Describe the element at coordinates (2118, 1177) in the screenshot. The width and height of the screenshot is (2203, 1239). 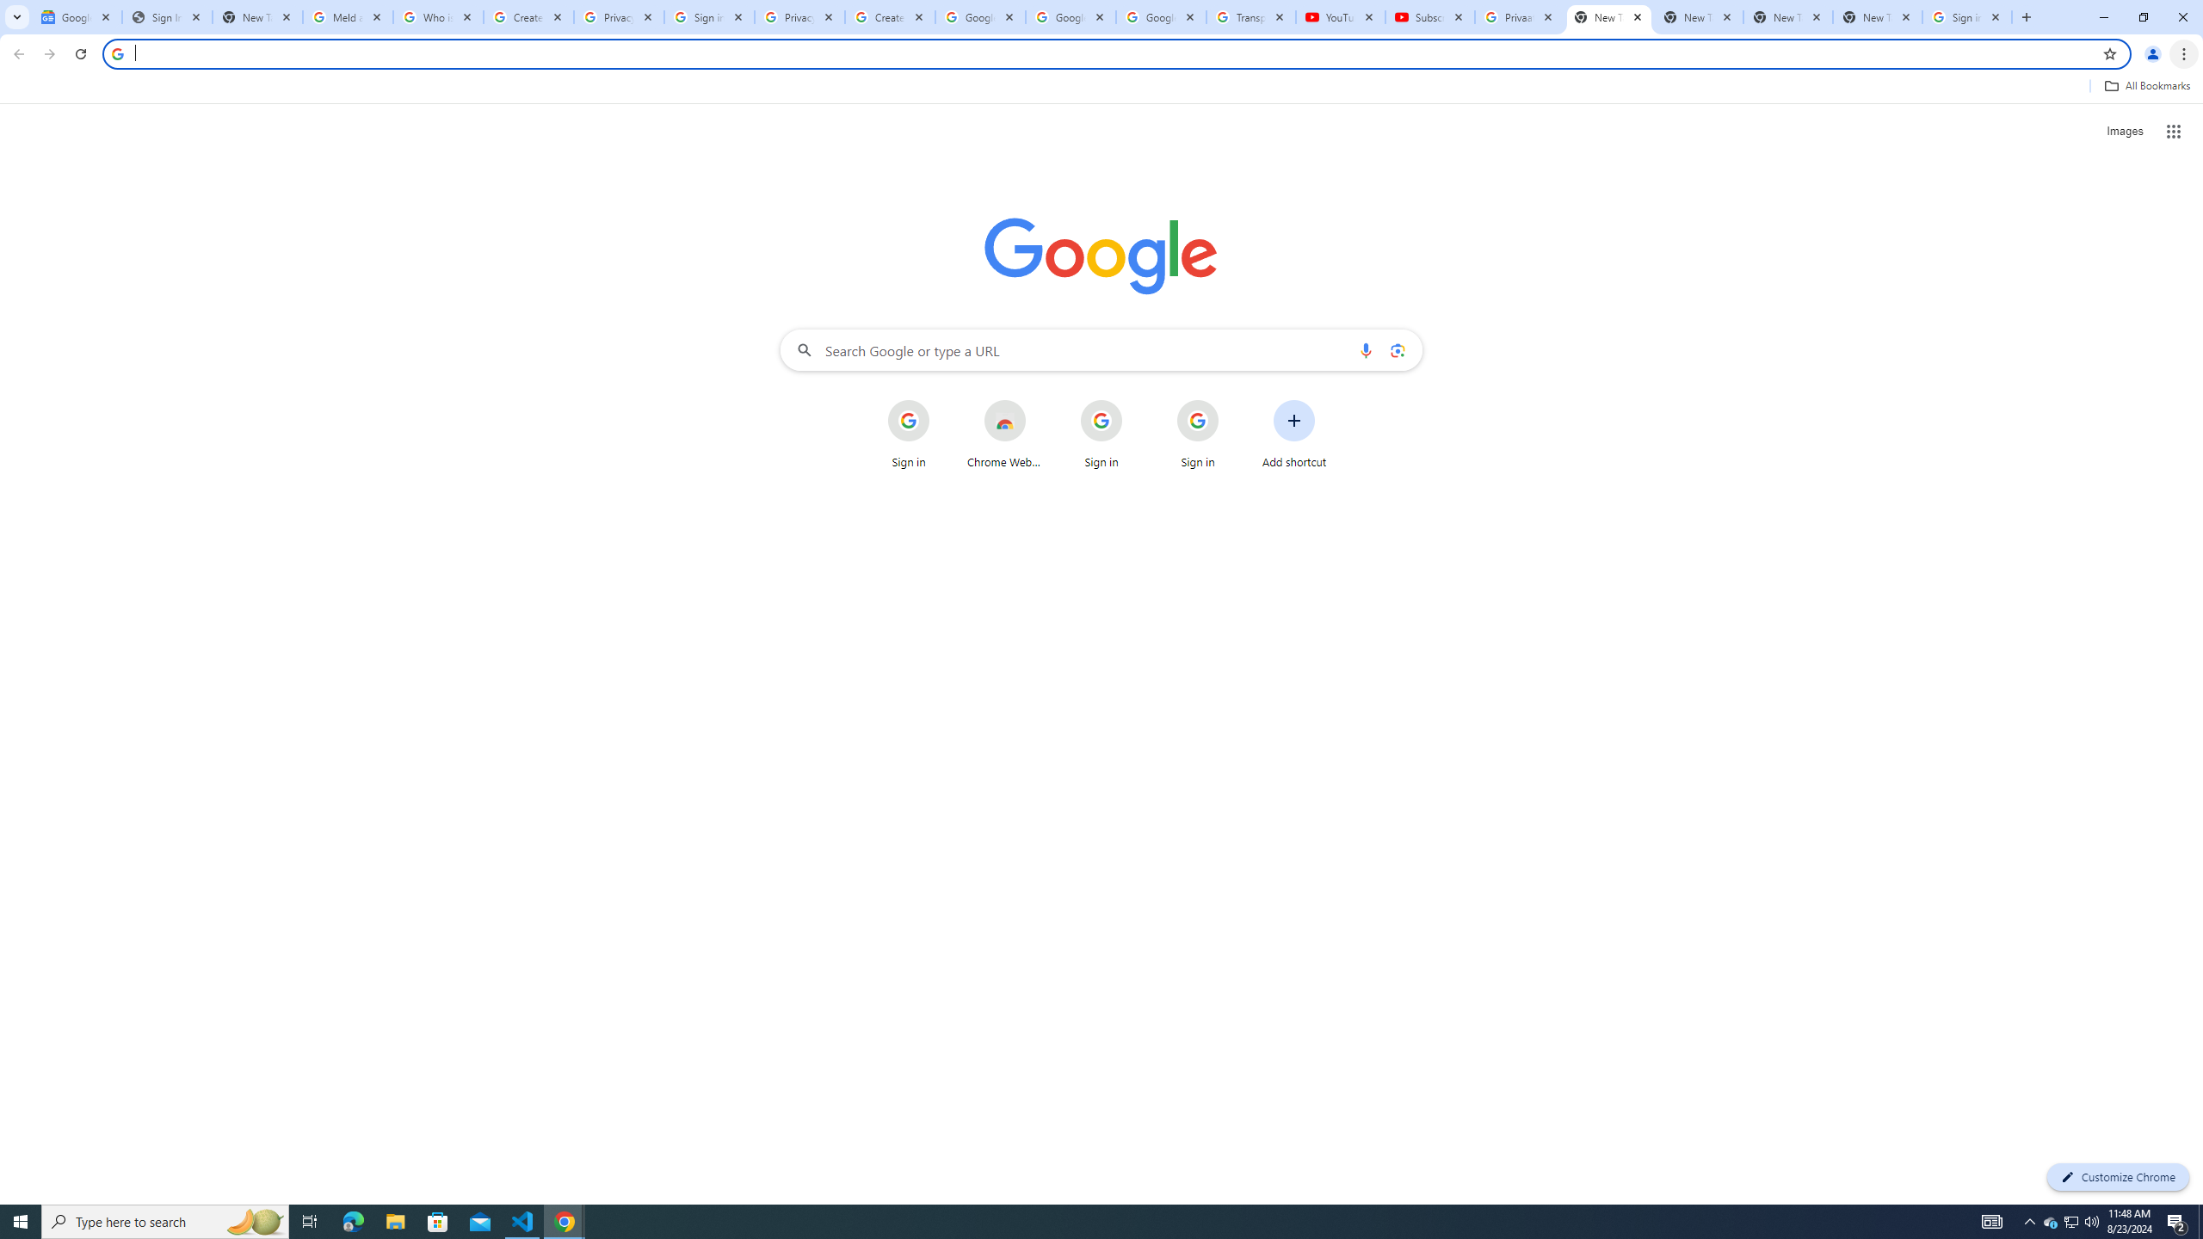
I see `Customize Chrome` at that location.